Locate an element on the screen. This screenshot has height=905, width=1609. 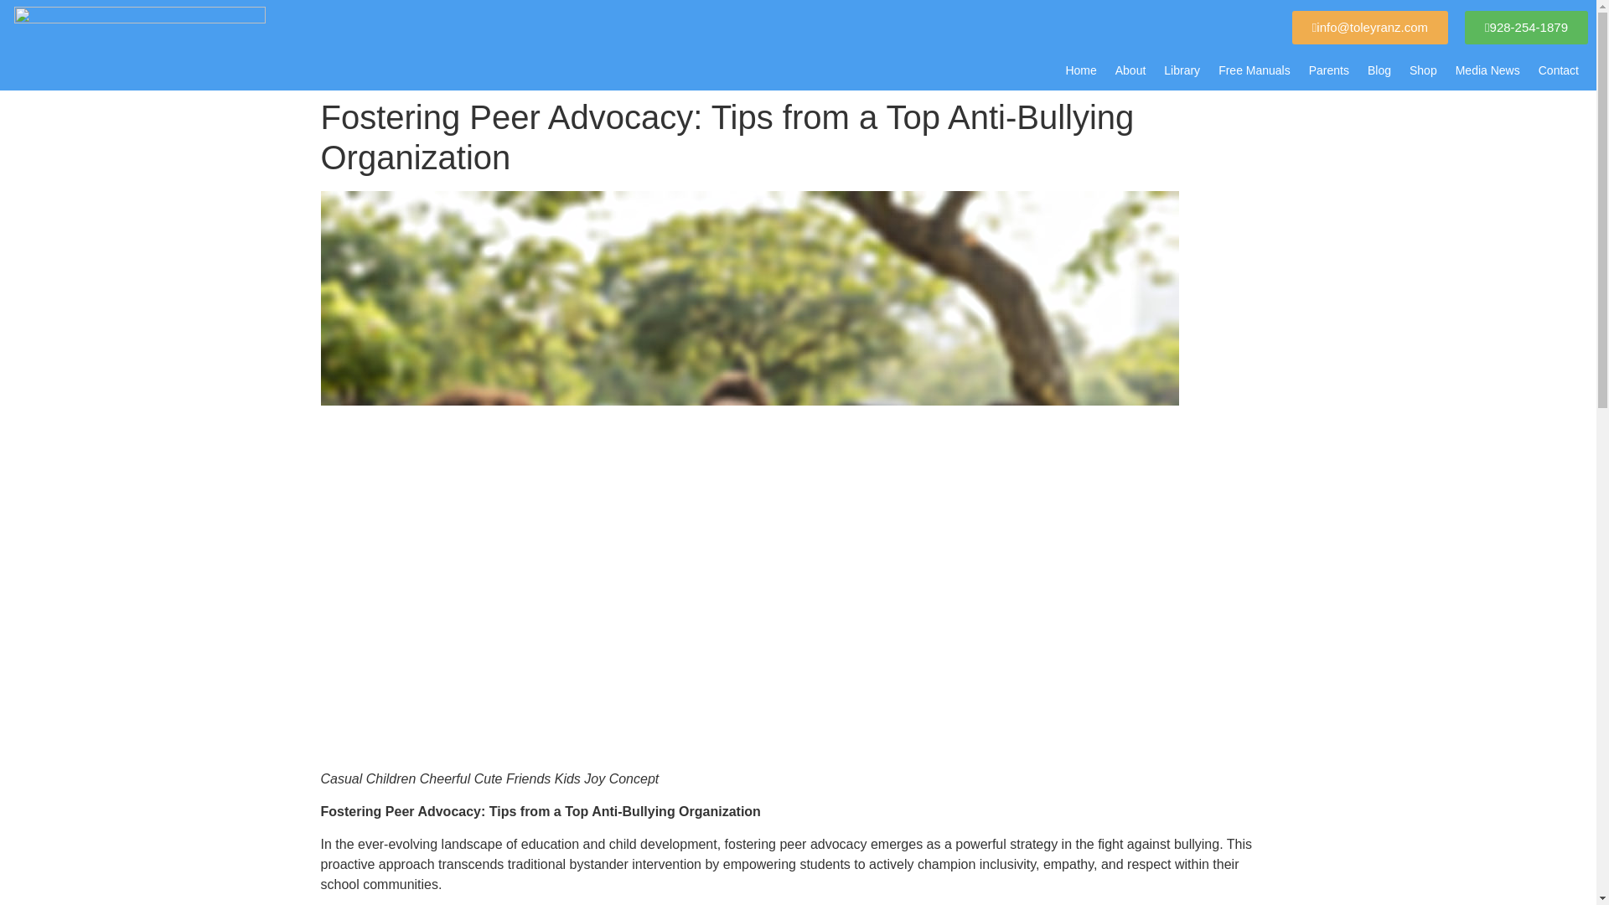
Media News is located at coordinates (1488, 70).